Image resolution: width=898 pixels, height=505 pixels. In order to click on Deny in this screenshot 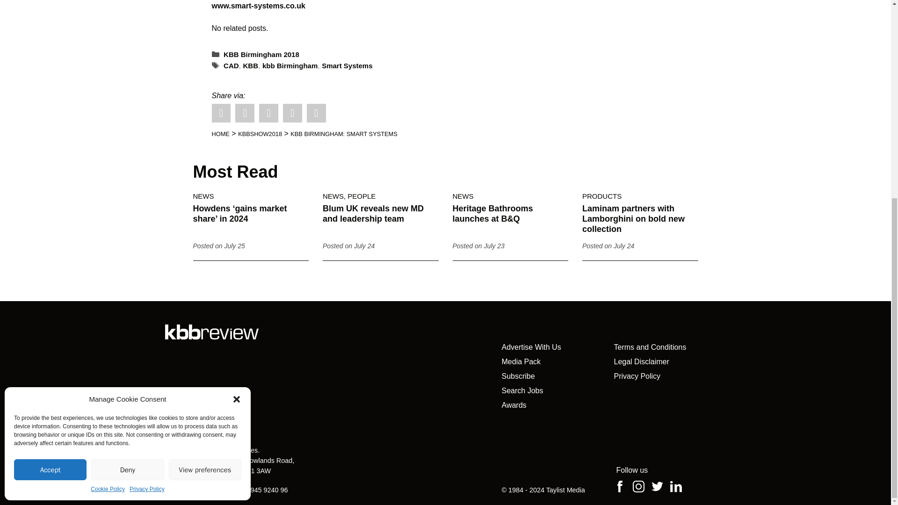, I will do `click(127, 148)`.